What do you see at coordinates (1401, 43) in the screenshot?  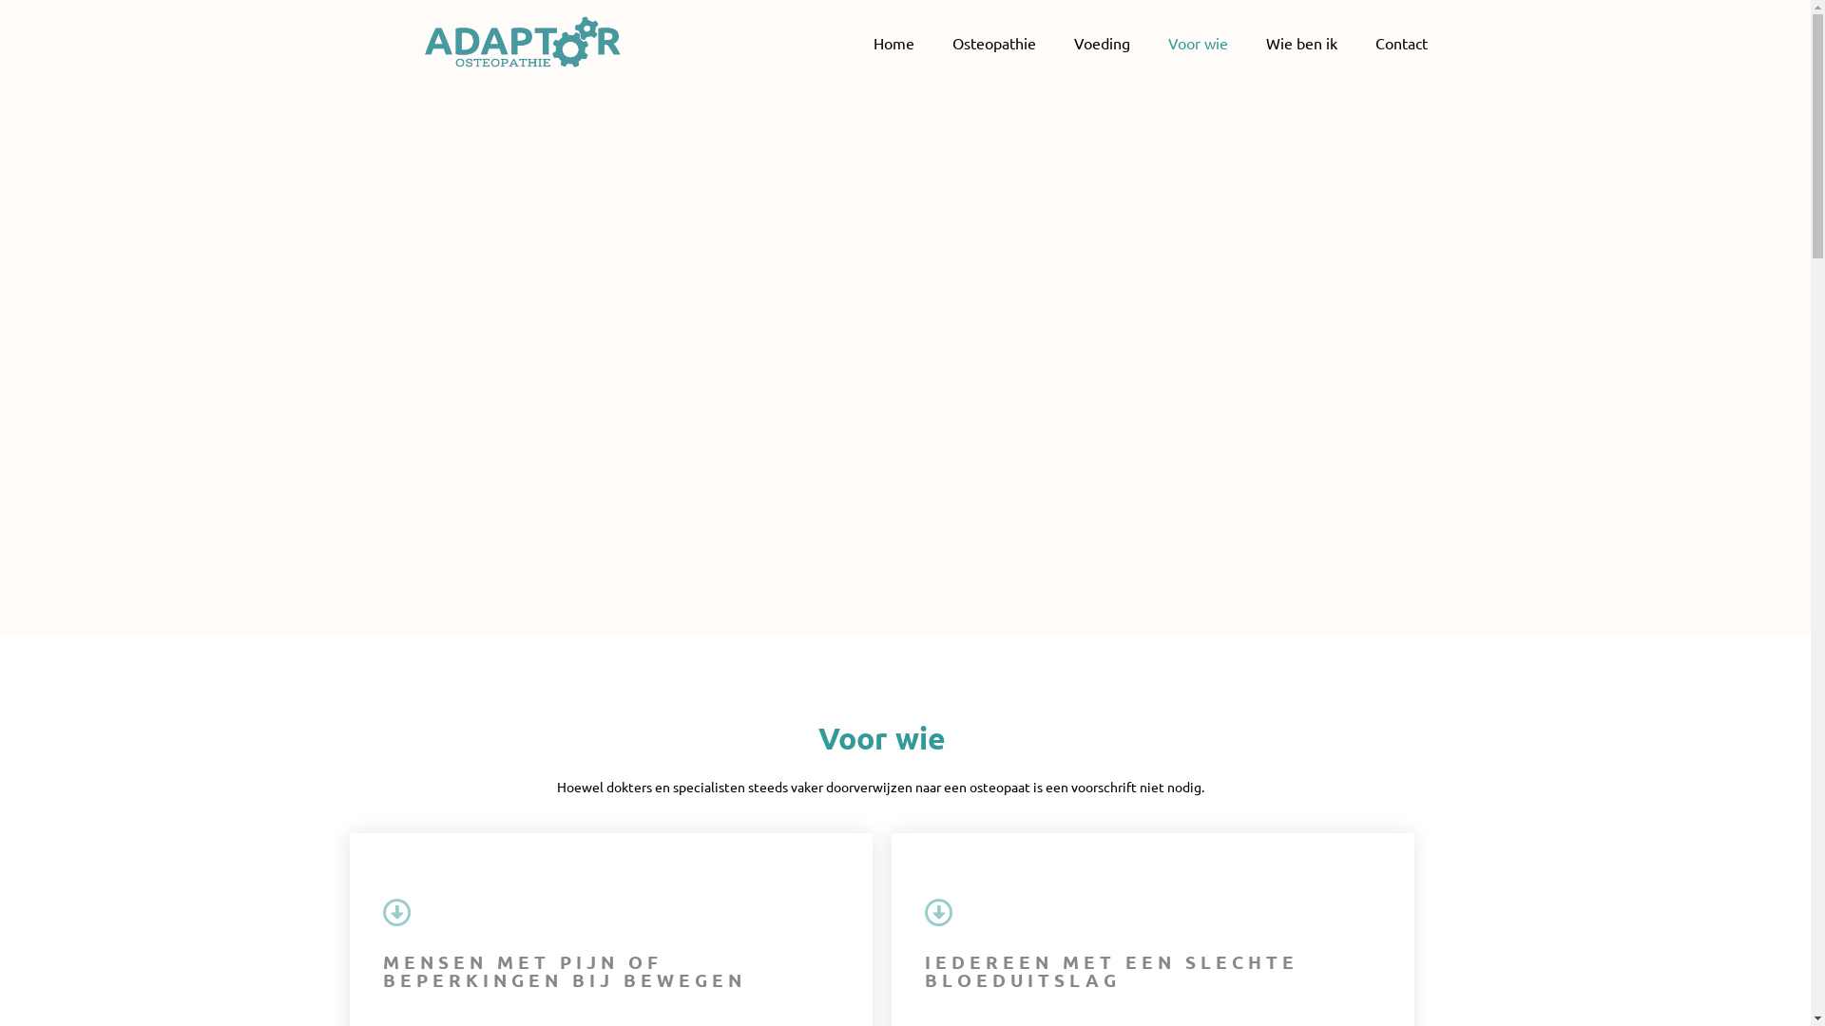 I see `Contact` at bounding box center [1401, 43].